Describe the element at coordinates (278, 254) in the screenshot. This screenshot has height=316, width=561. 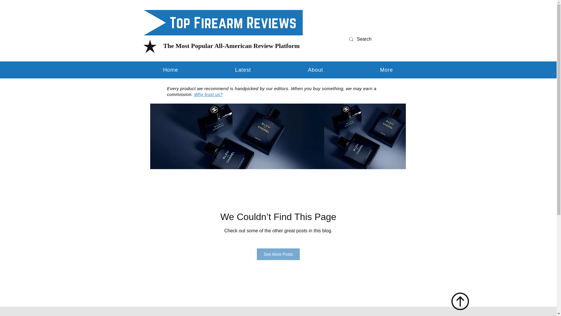
I see `About` at that location.